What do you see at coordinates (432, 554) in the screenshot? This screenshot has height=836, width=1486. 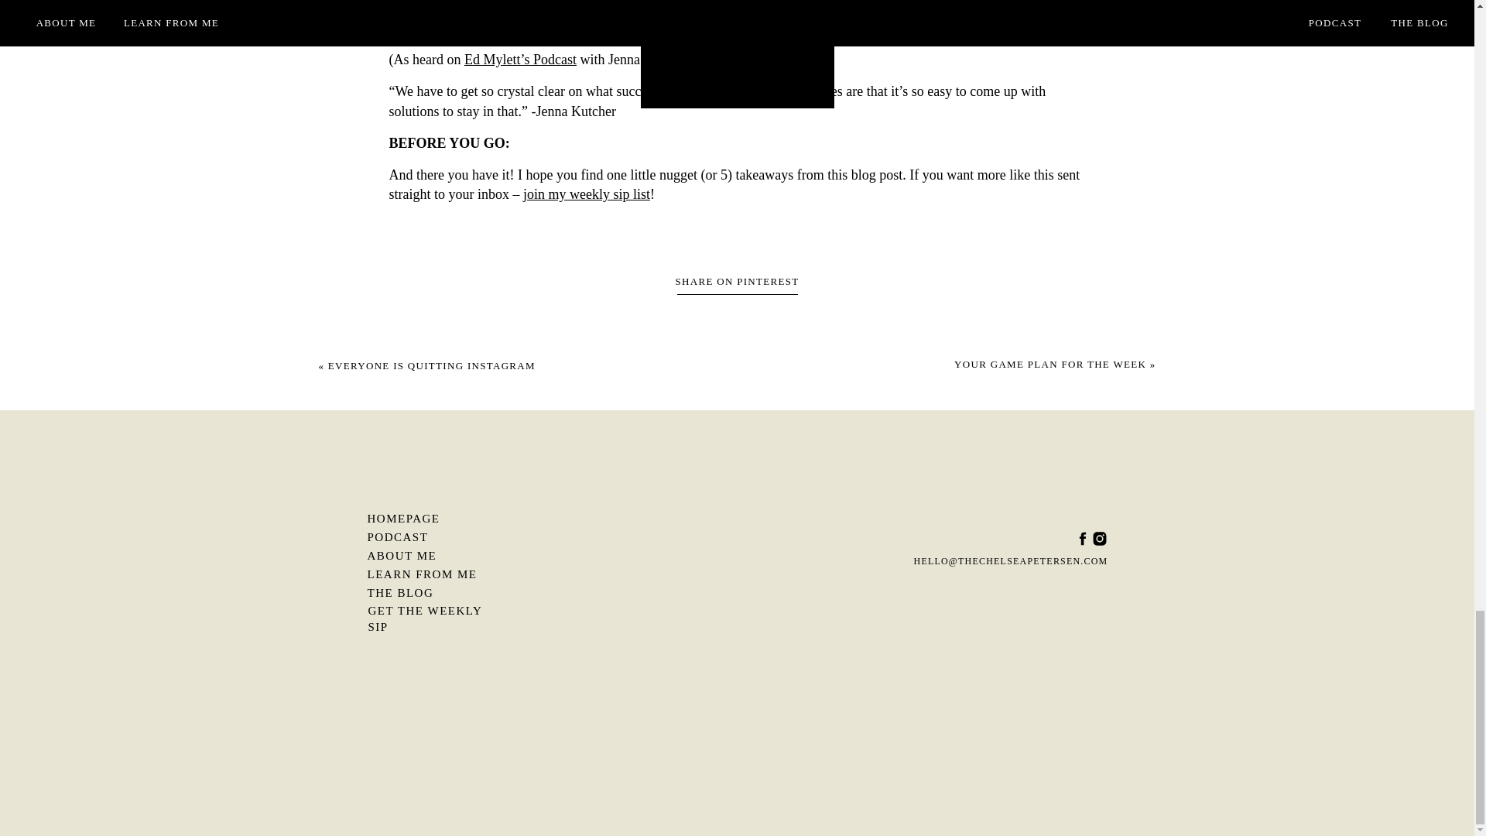 I see `ABOUT ME` at bounding box center [432, 554].